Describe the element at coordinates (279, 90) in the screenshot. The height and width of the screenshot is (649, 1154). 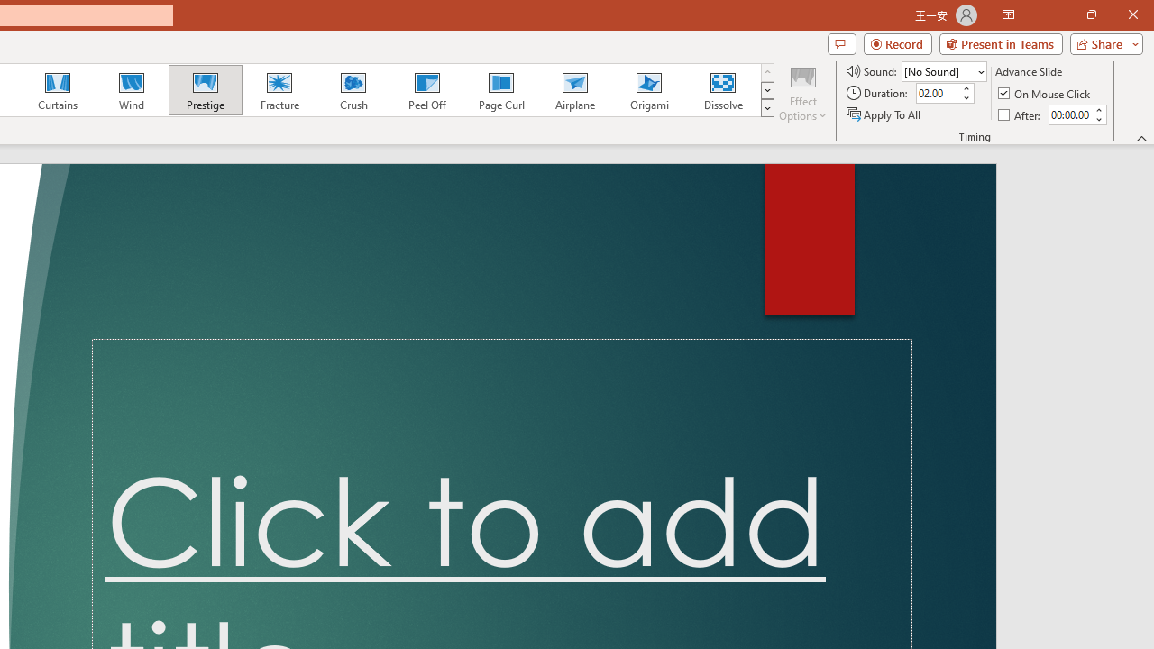
I see `Fracture` at that location.